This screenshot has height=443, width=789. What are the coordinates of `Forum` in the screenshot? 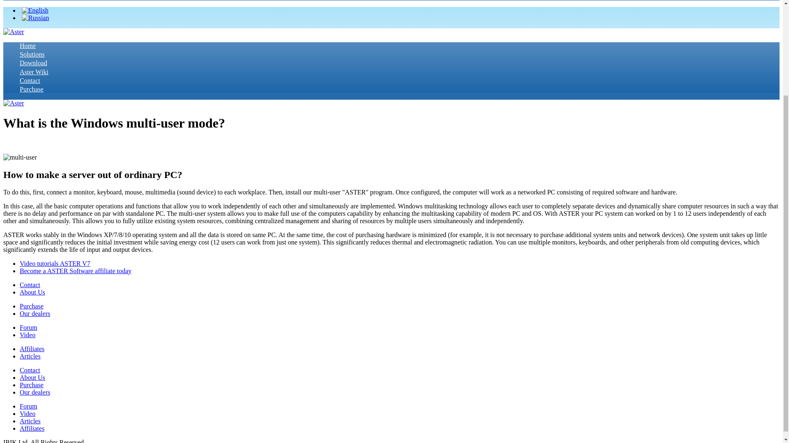 It's located at (28, 327).